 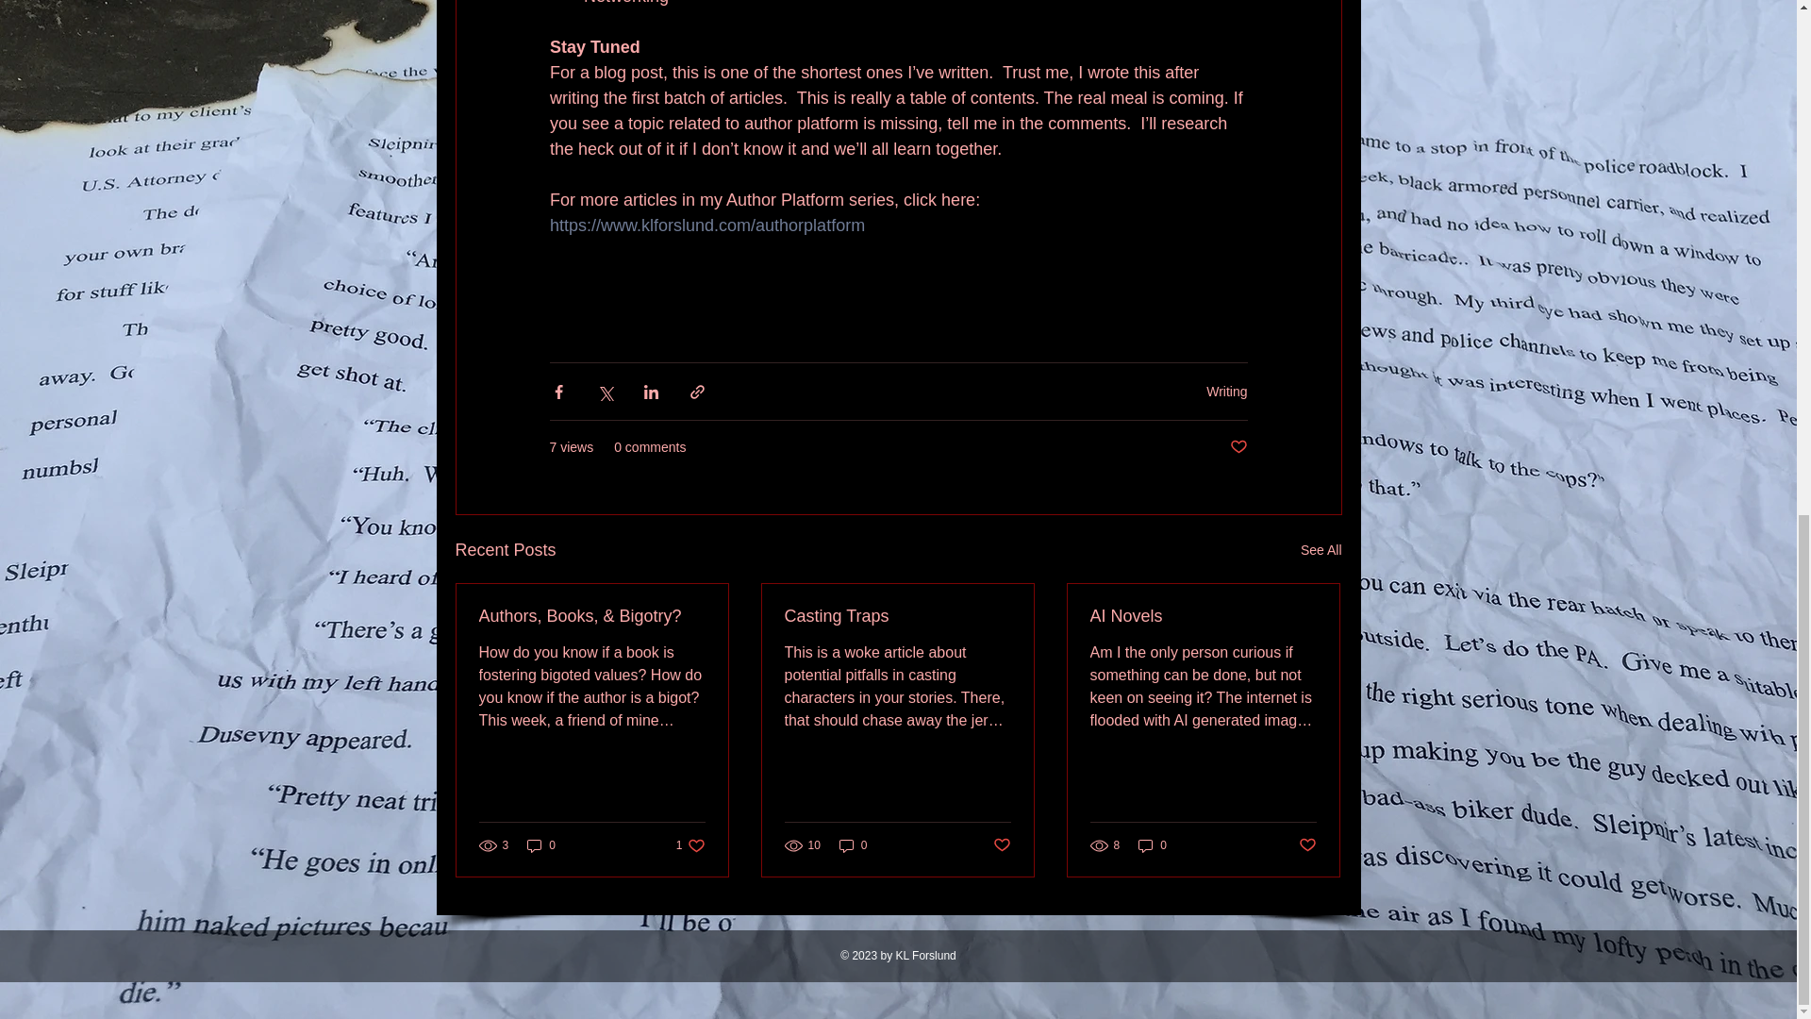 What do you see at coordinates (1226, 392) in the screenshot?
I see `Writing` at bounding box center [1226, 392].